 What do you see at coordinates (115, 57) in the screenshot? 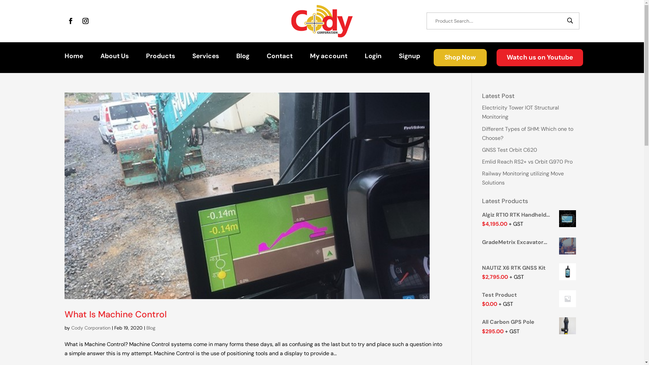
I see `About Us` at bounding box center [115, 57].